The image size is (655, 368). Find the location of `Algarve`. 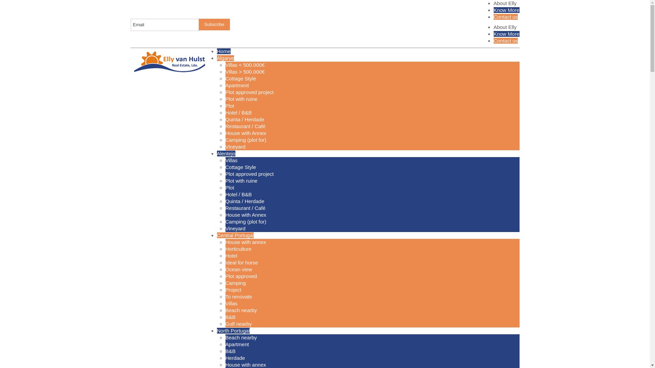

Algarve is located at coordinates (225, 58).